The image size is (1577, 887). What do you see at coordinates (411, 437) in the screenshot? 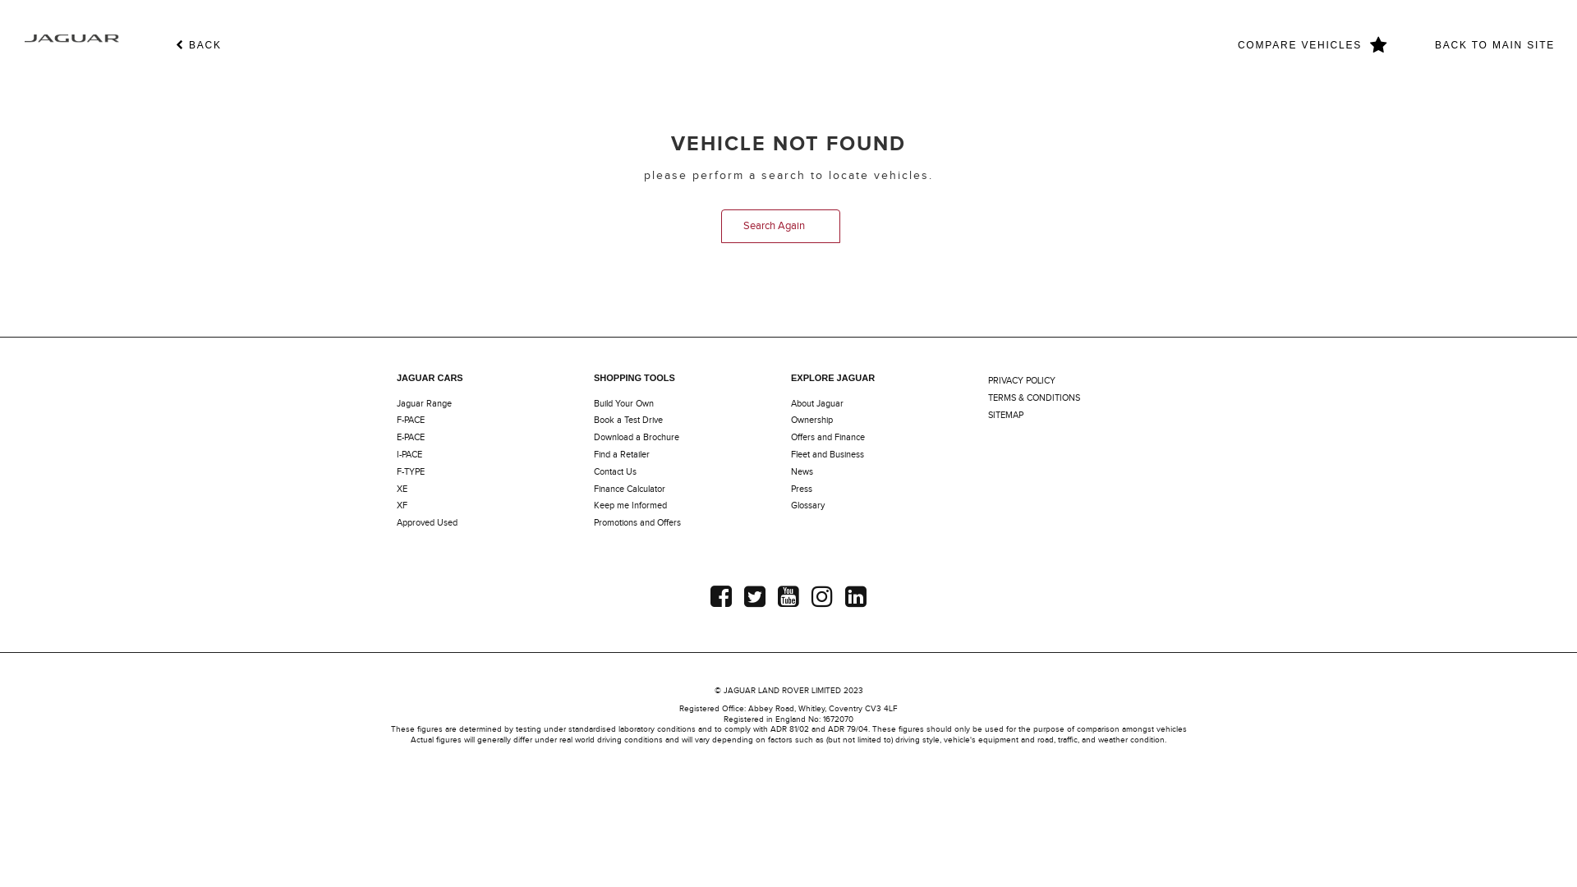
I see `E-PACE` at bounding box center [411, 437].